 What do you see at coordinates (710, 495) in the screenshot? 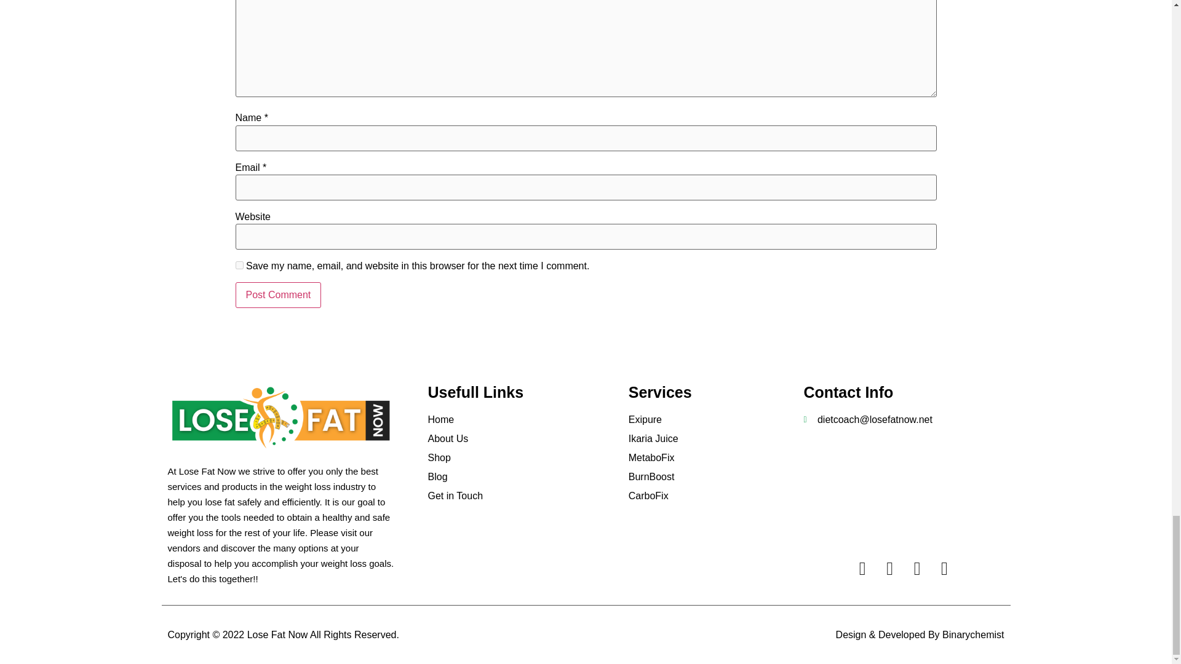
I see `CarboFix` at bounding box center [710, 495].